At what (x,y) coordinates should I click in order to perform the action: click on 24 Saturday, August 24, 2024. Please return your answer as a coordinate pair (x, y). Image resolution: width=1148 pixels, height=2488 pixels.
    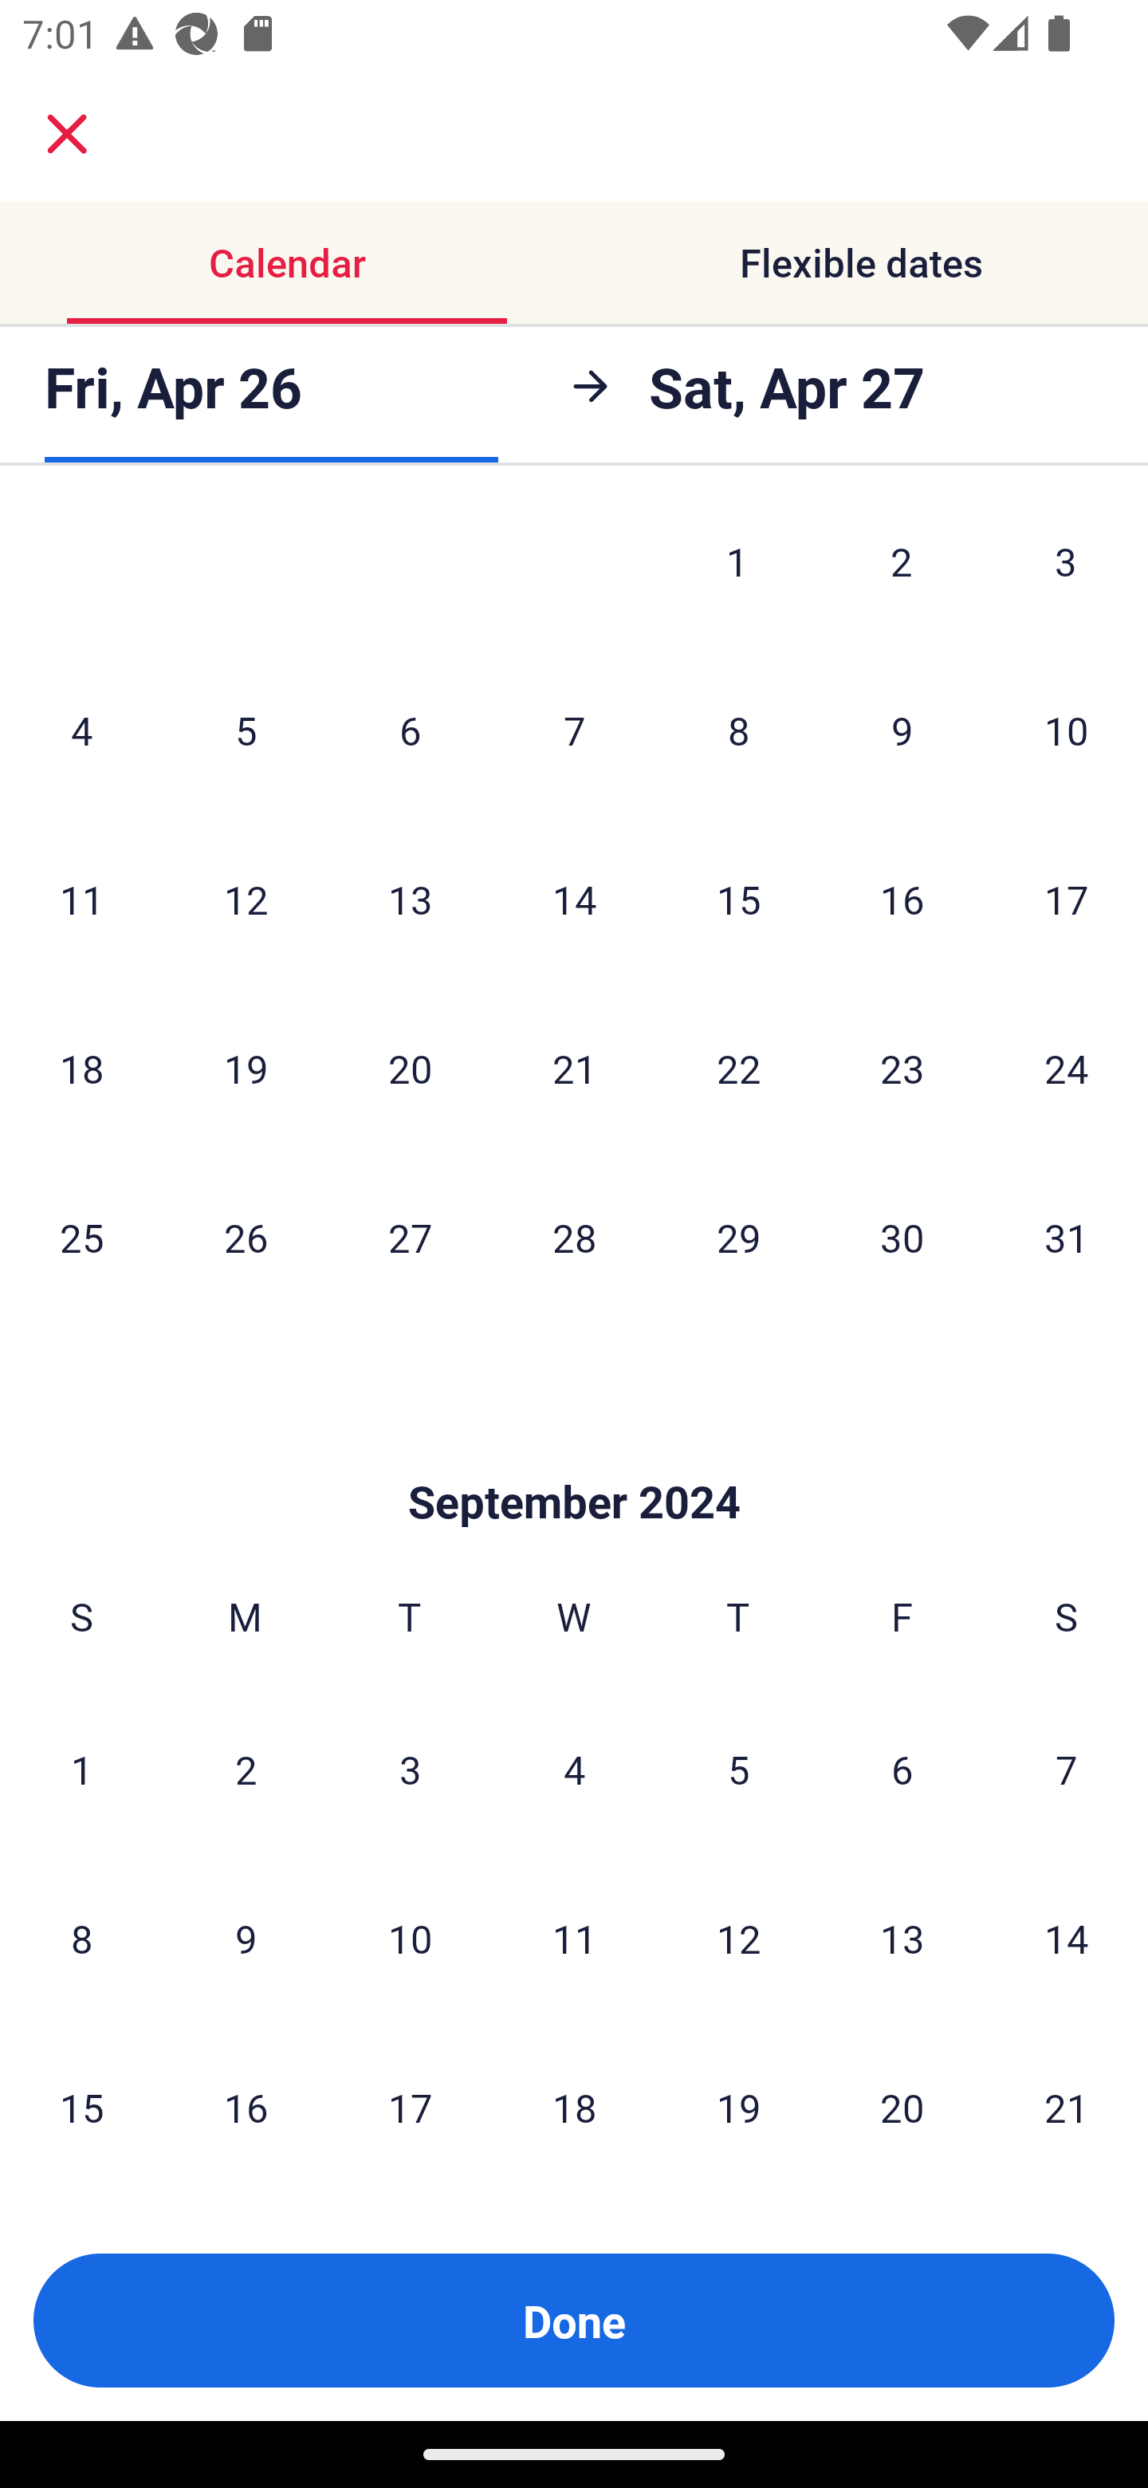
    Looking at the image, I should click on (1067, 1067).